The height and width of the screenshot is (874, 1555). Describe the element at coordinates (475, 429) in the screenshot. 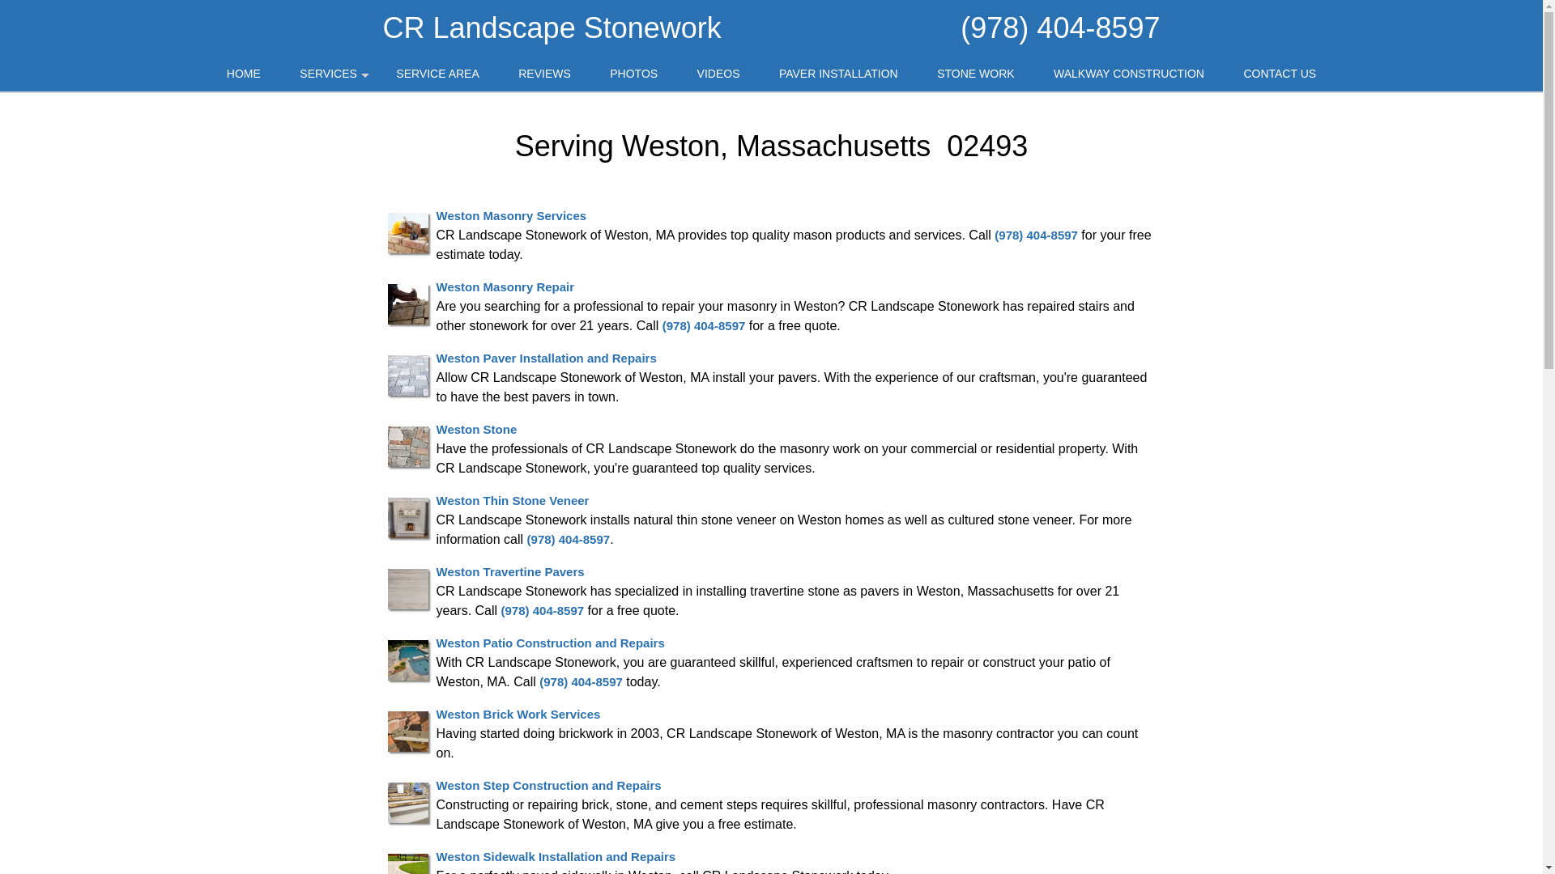

I see `Weston Stone` at that location.